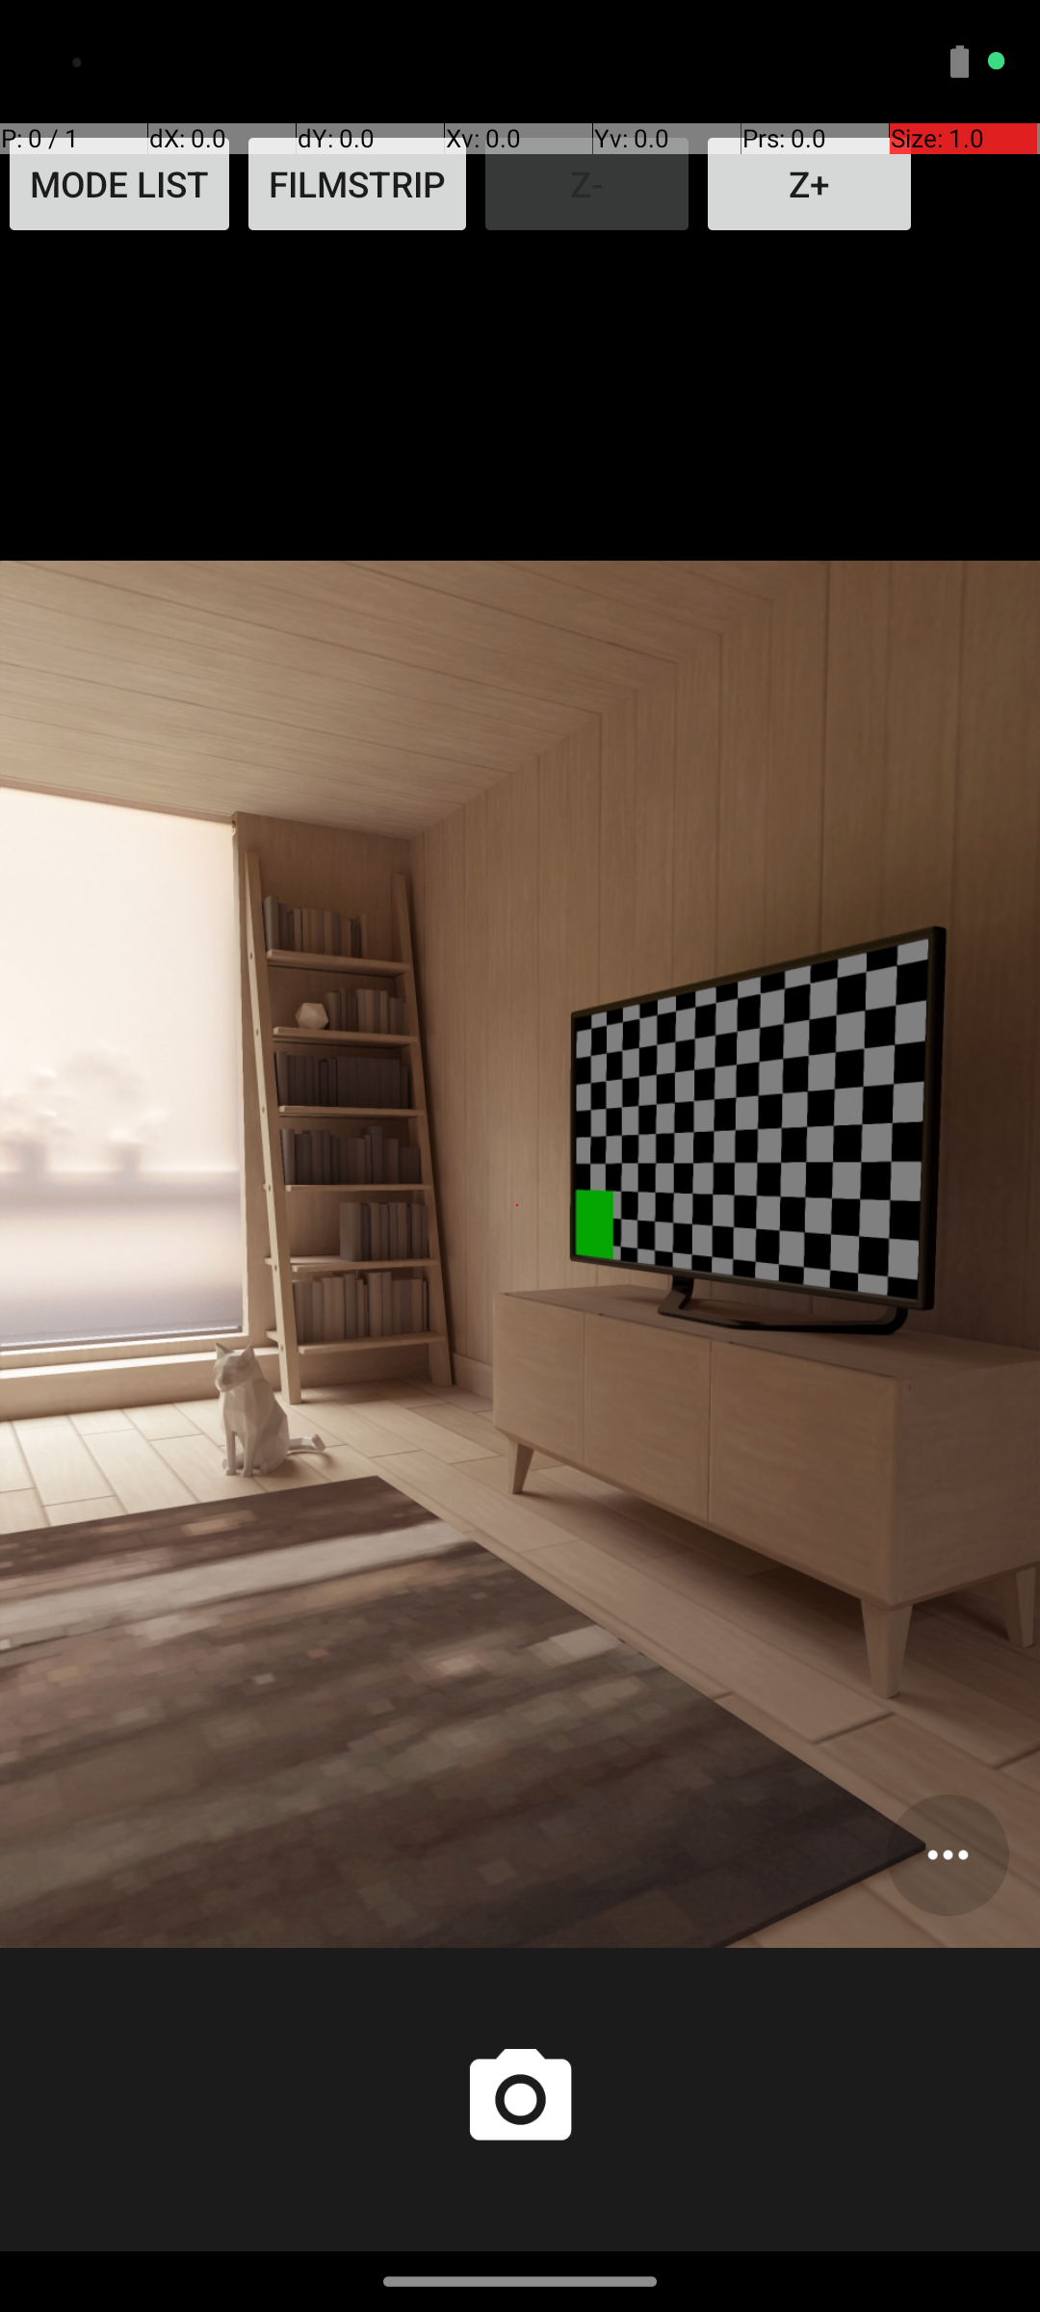  I want to click on Applications are using your camera., so click(934, 62).